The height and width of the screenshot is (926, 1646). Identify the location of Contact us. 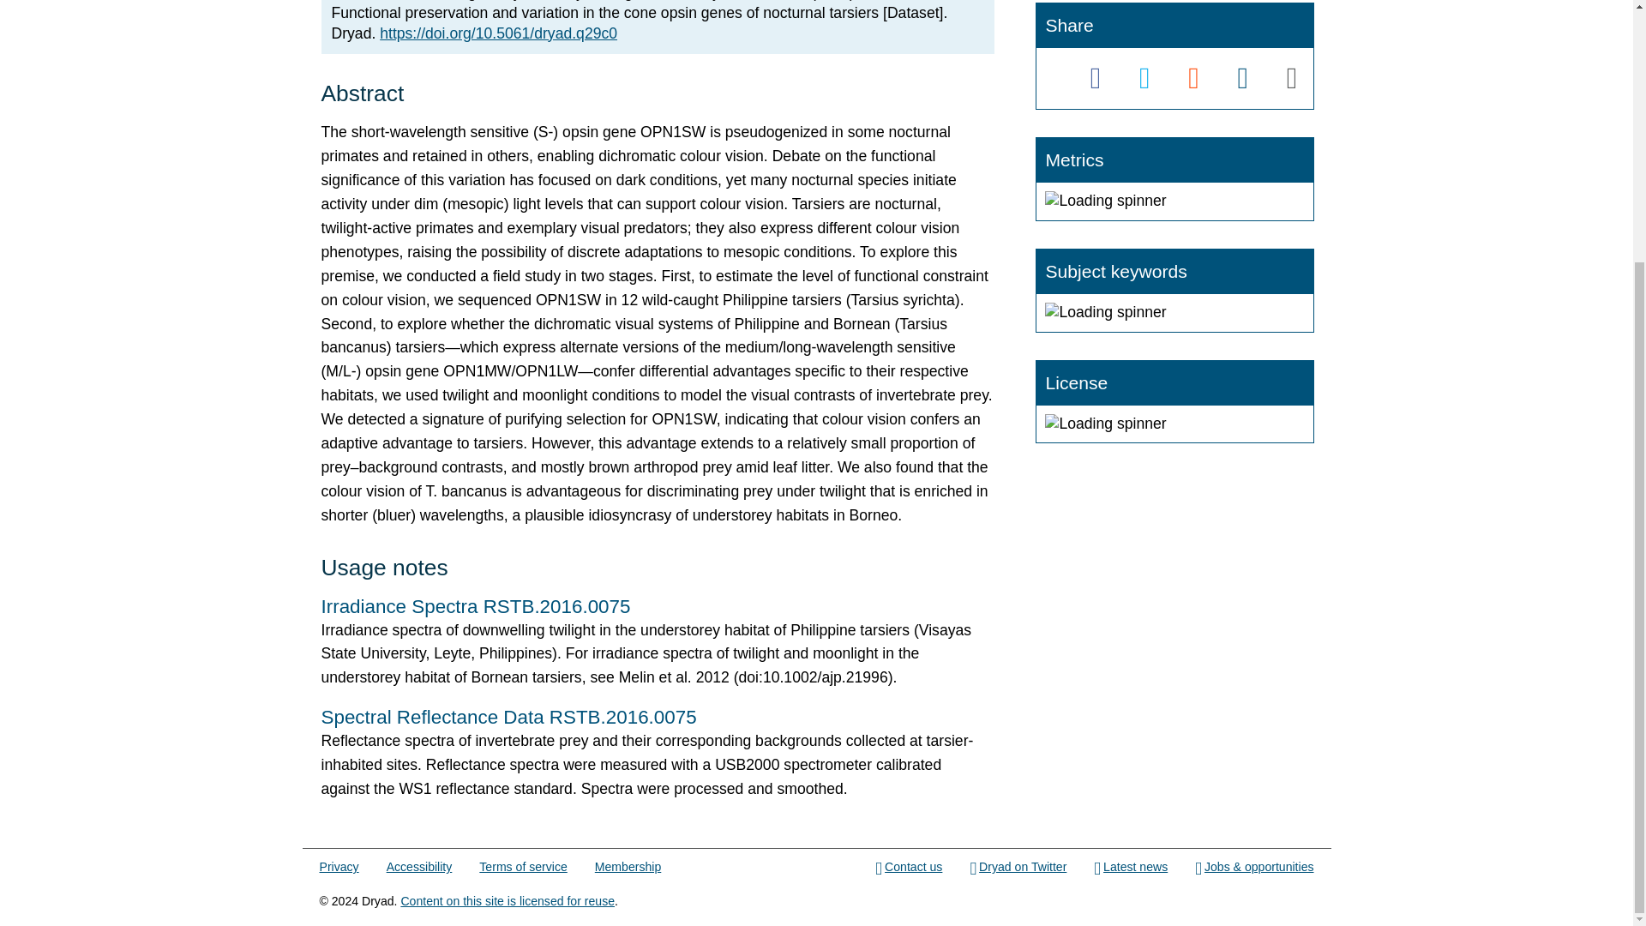
(909, 868).